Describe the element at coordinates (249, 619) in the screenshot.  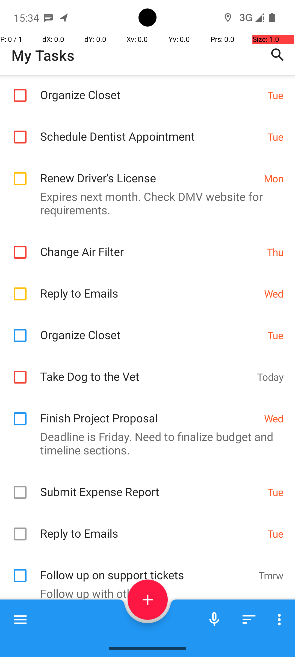
I see `Sort` at that location.